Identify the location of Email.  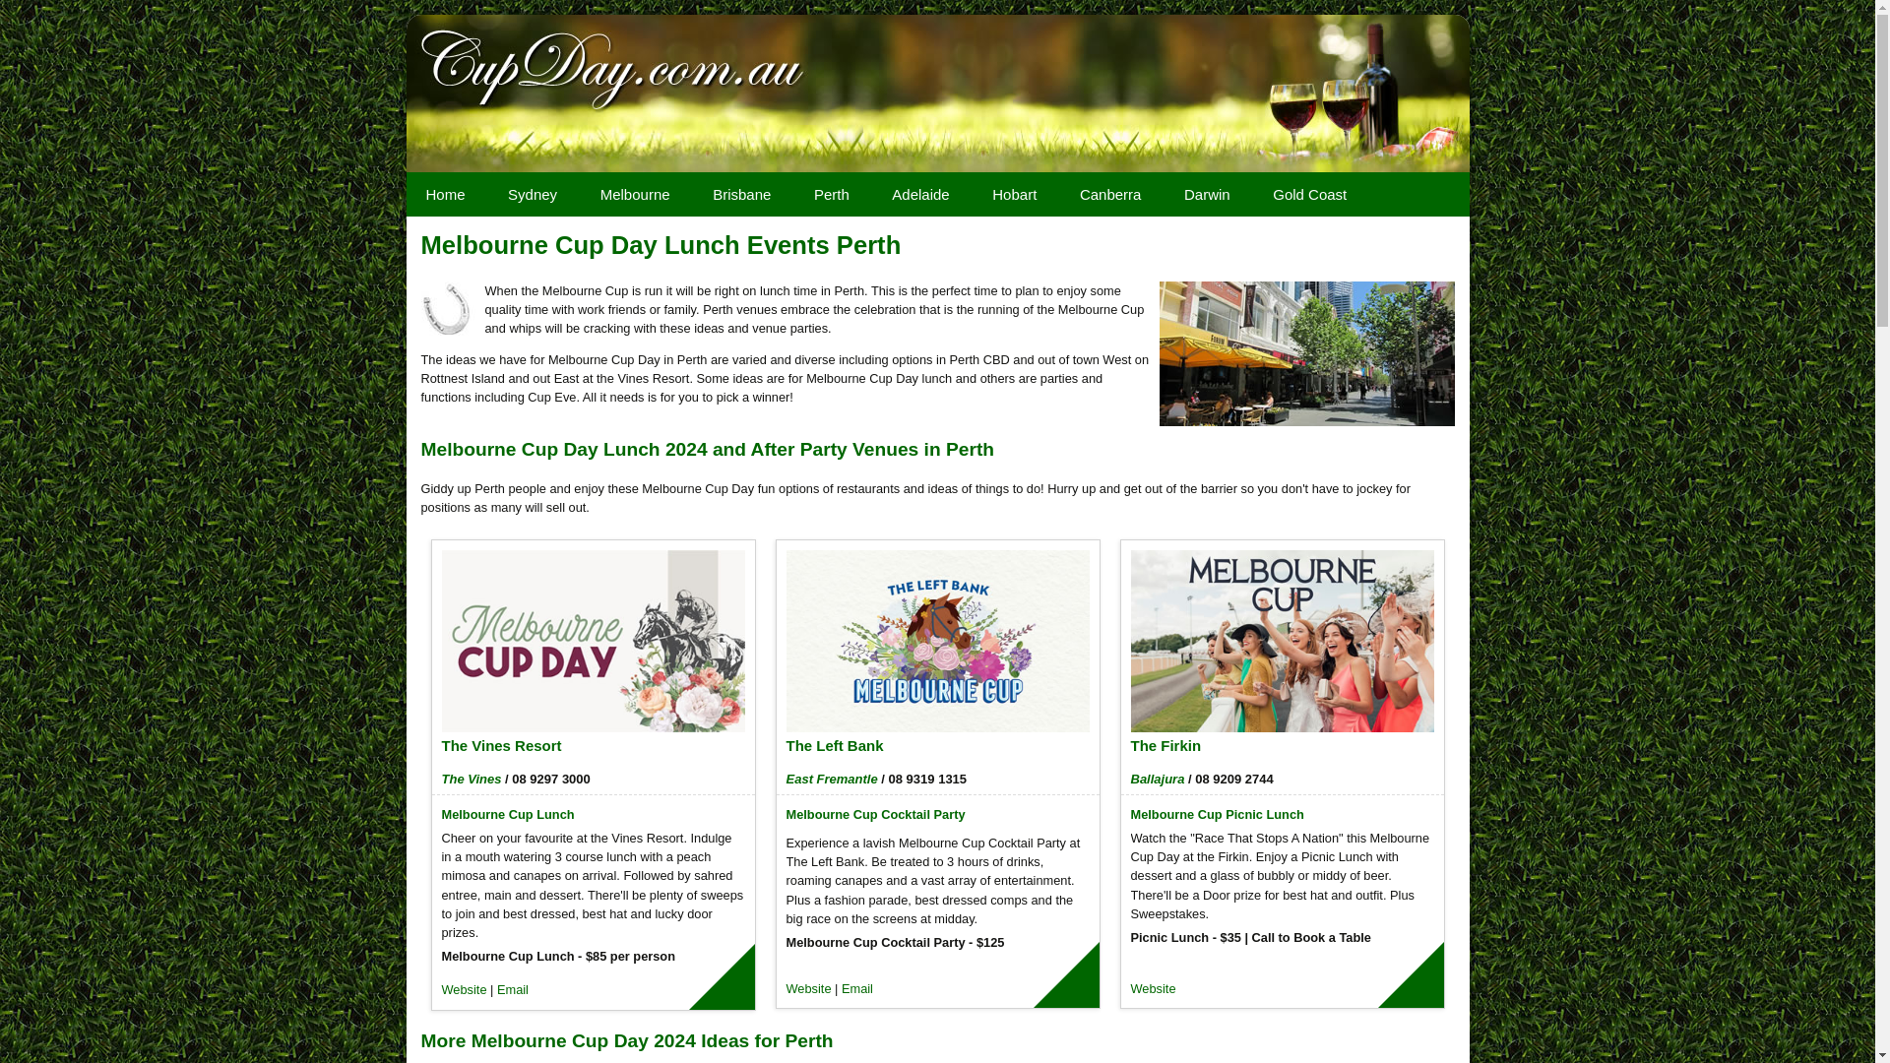
(857, 988).